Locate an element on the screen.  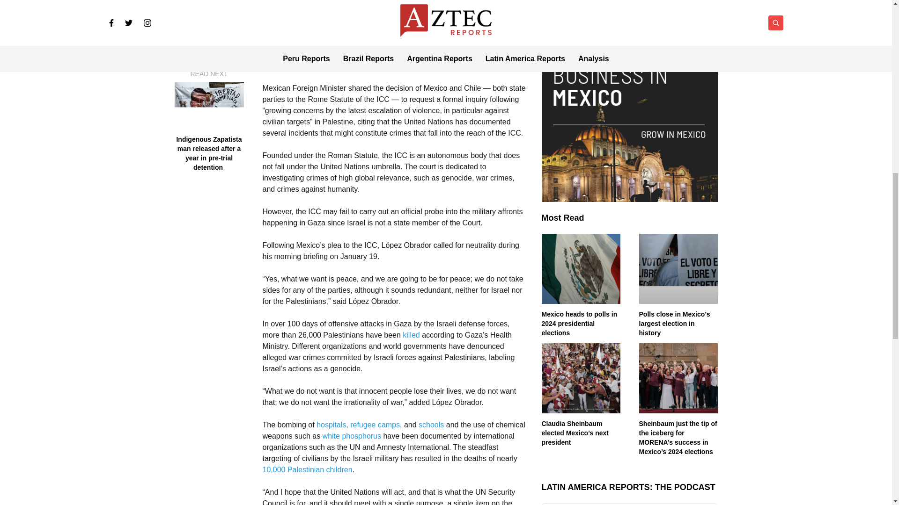
refugee camps is located at coordinates (375, 425).